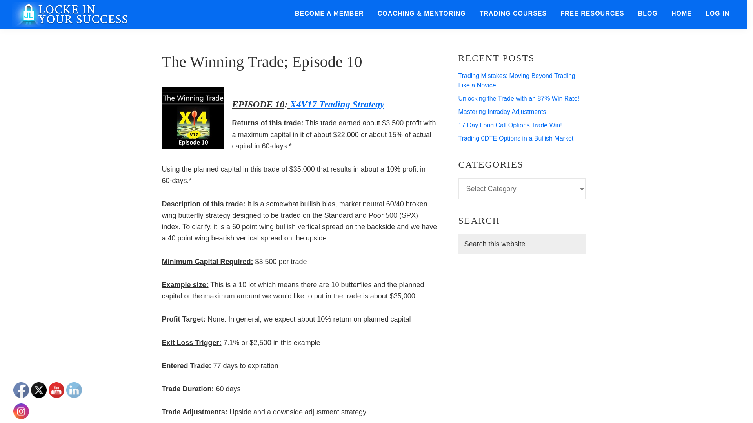 The width and height of the screenshot is (753, 423). Describe the element at coordinates (513, 14) in the screenshot. I see `TRADING COURSES` at that location.